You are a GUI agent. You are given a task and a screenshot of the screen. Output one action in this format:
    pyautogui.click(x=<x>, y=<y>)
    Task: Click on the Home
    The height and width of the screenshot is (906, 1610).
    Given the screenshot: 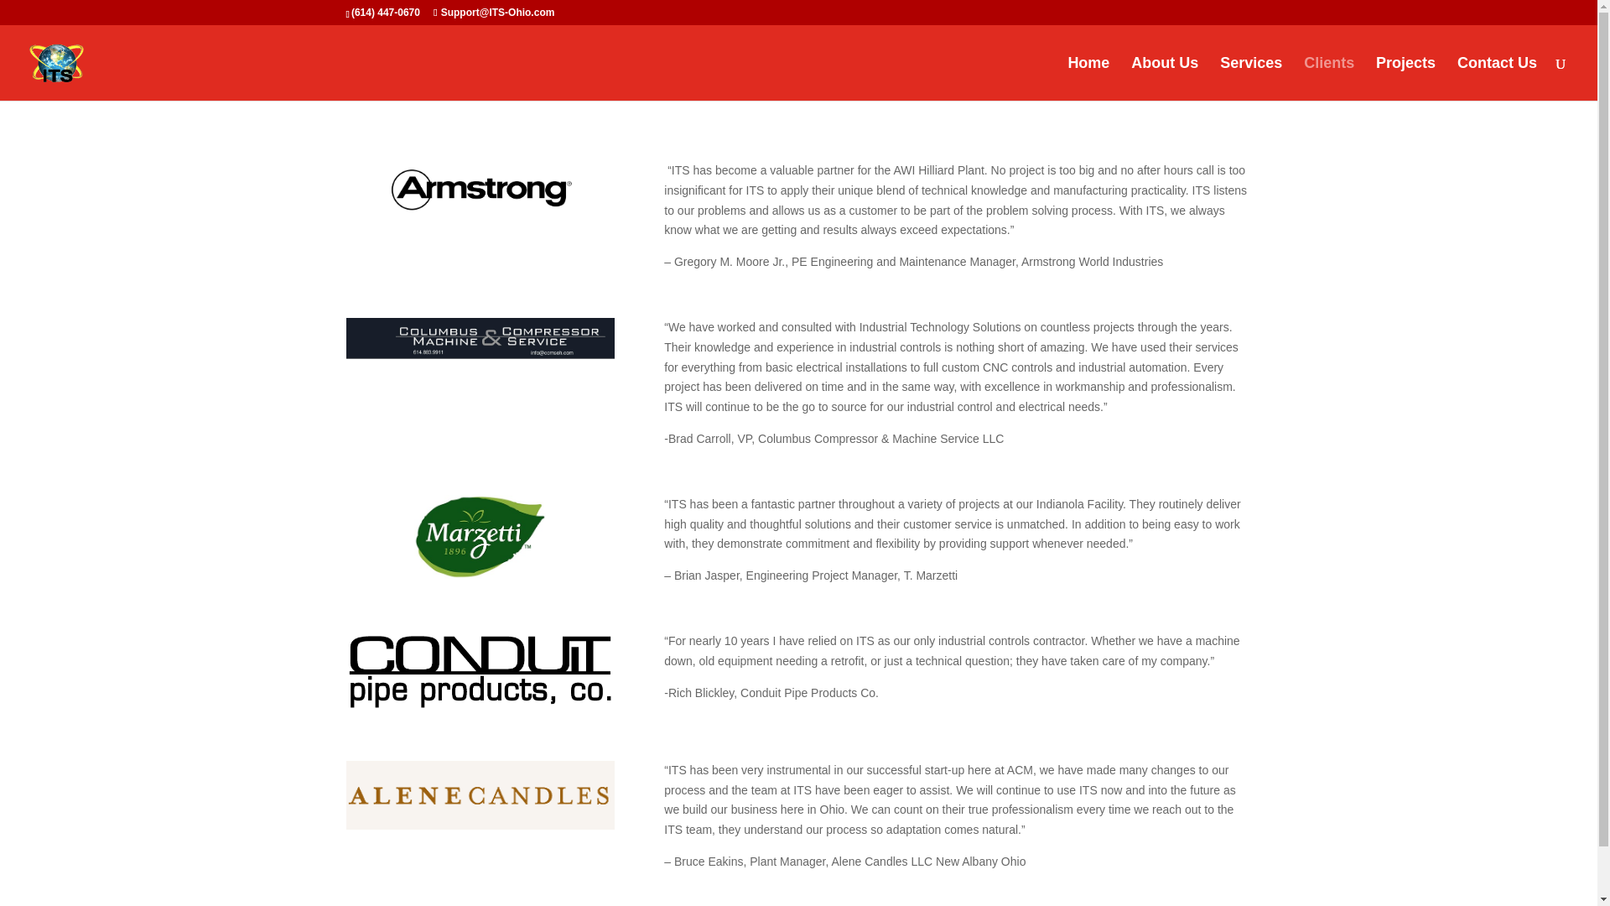 What is the action you would take?
    pyautogui.click(x=1088, y=79)
    